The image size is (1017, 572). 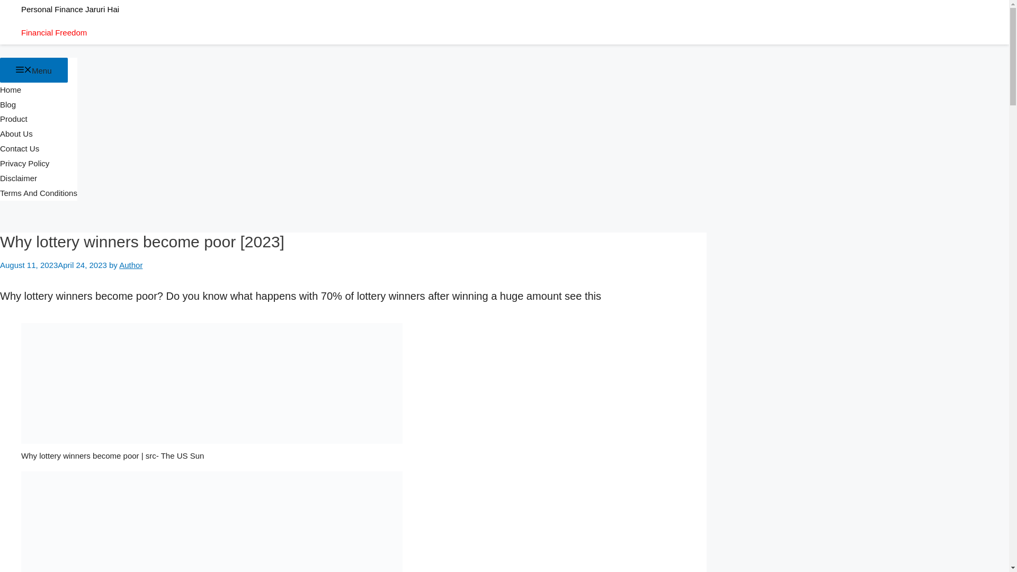 I want to click on View all posts by Author, so click(x=130, y=265).